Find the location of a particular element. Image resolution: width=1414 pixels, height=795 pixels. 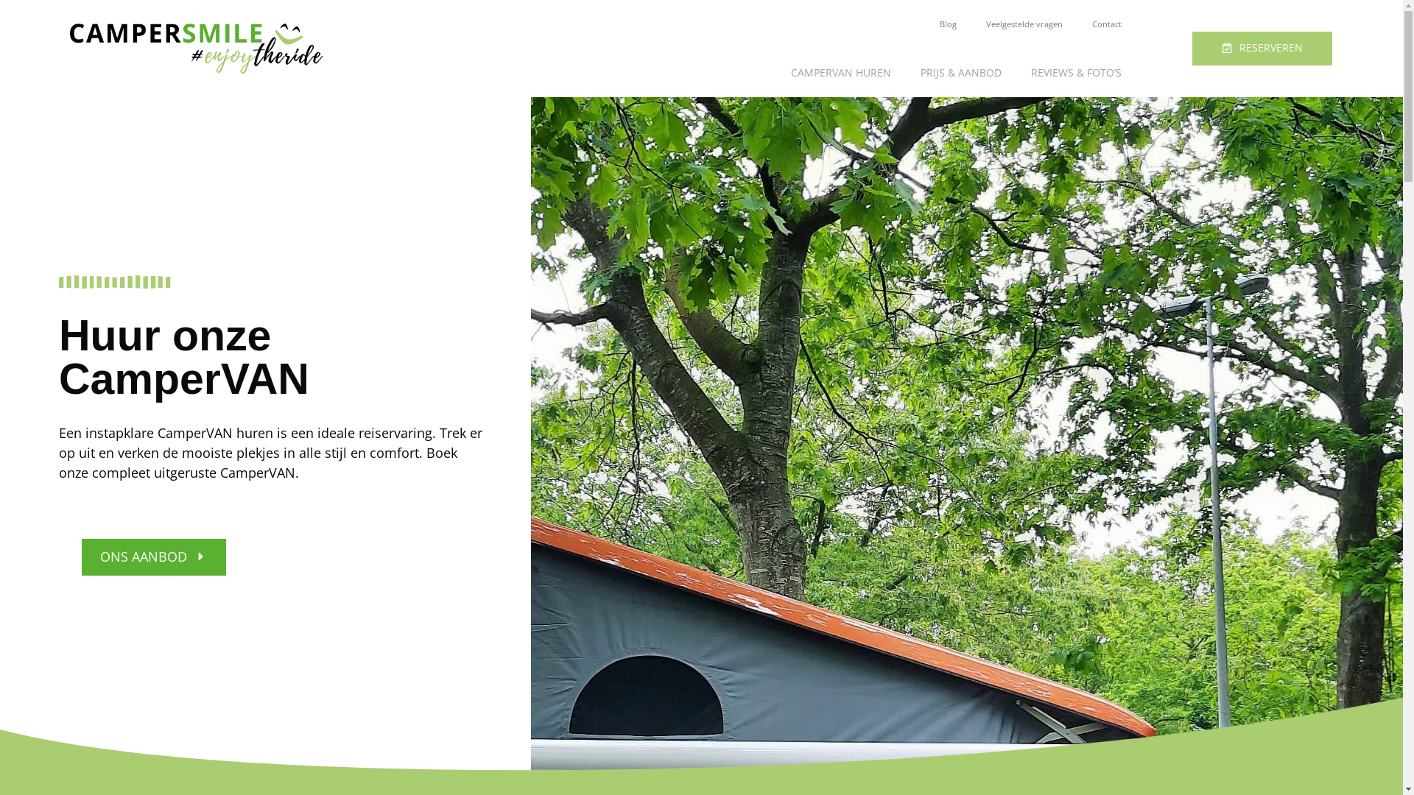

logo_CAMPERSMILE_ENJOYTHERIDE_RGB - CamperSMILE is located at coordinates (196, 49).